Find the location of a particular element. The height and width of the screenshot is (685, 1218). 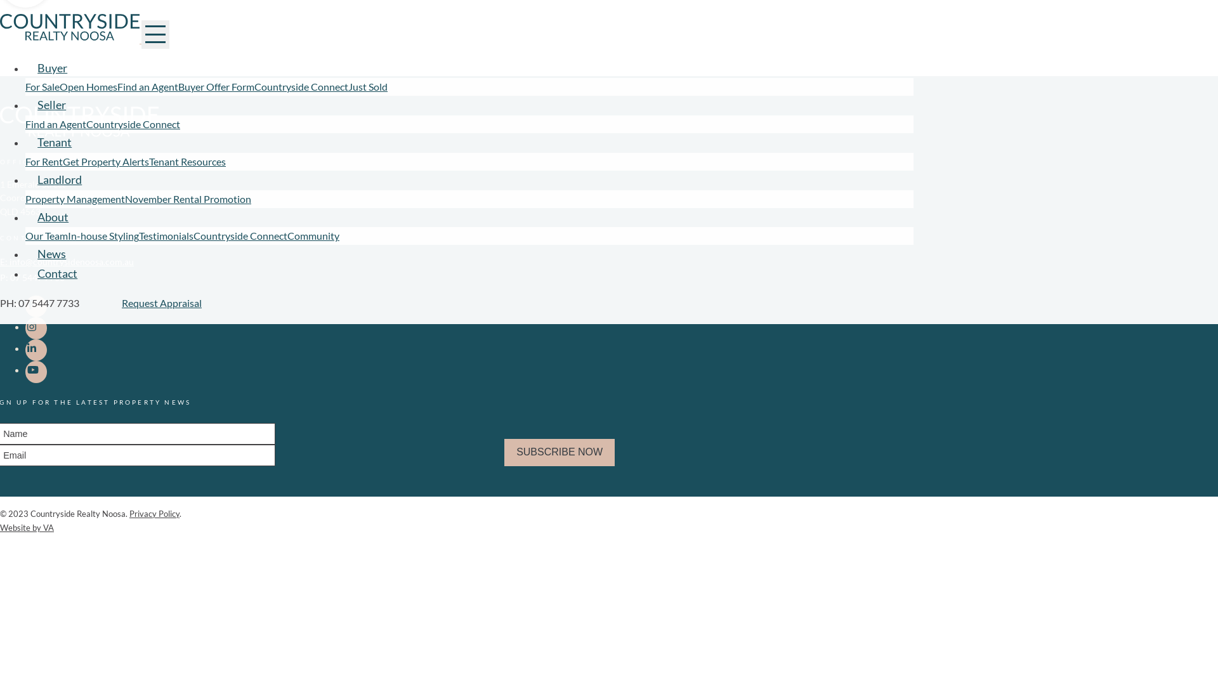

Testimonials is located at coordinates (166, 236).